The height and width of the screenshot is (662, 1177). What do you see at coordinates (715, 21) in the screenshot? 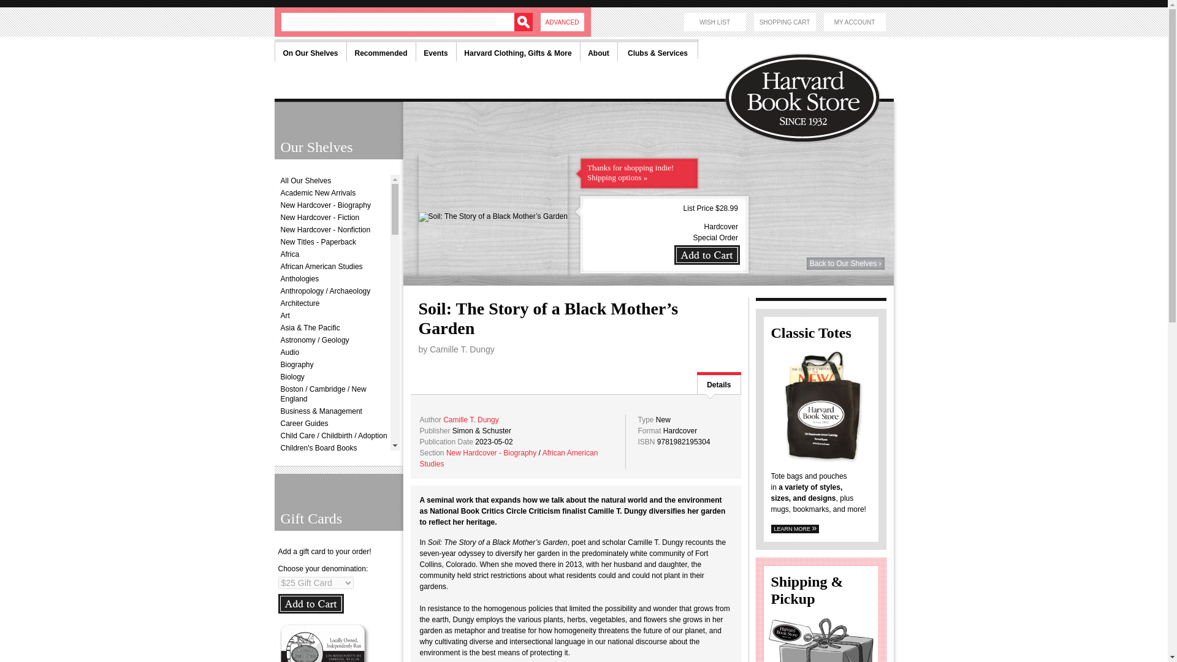
I see `WISH LIST` at bounding box center [715, 21].